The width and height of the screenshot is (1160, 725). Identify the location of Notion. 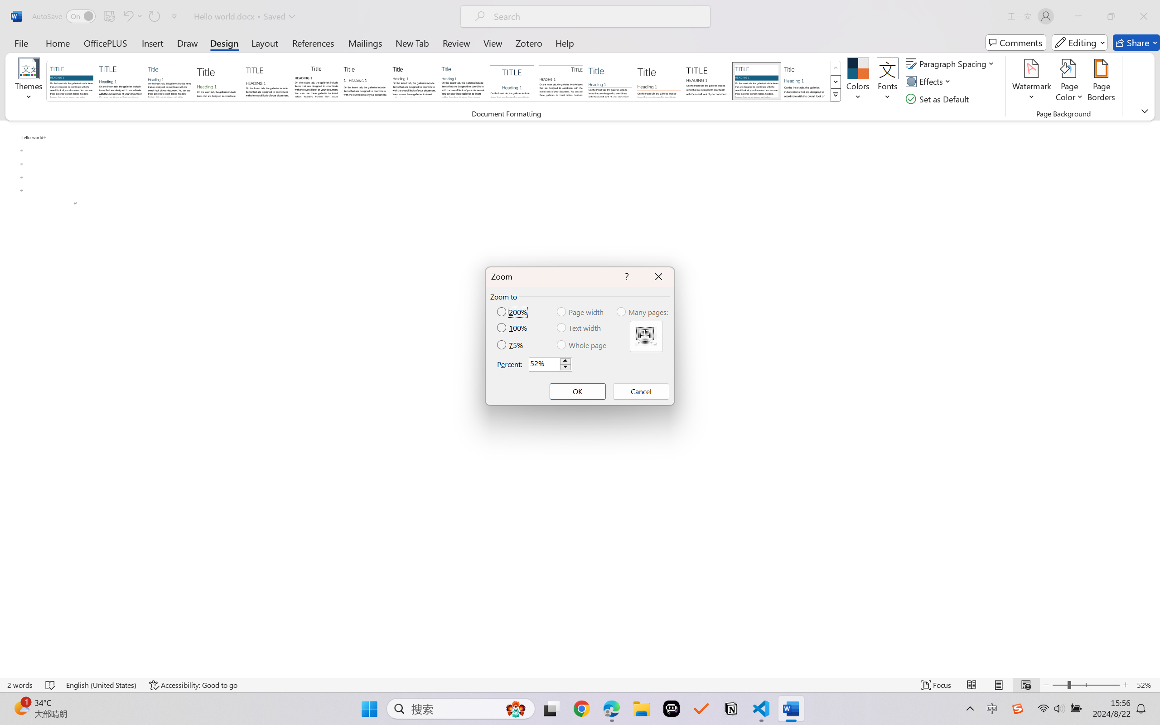
(731, 709).